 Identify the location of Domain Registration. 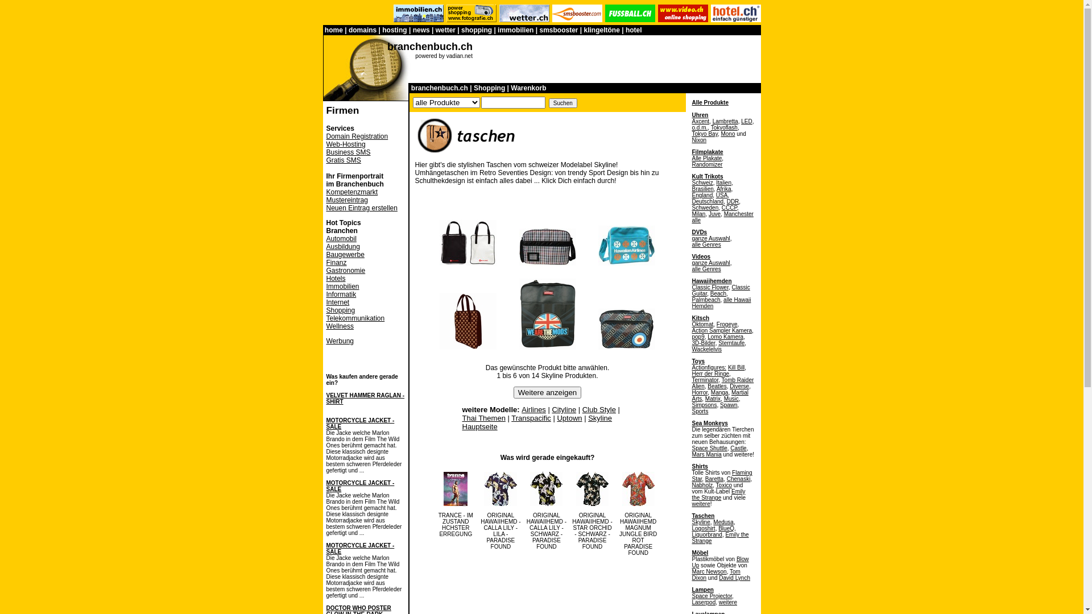
(357, 136).